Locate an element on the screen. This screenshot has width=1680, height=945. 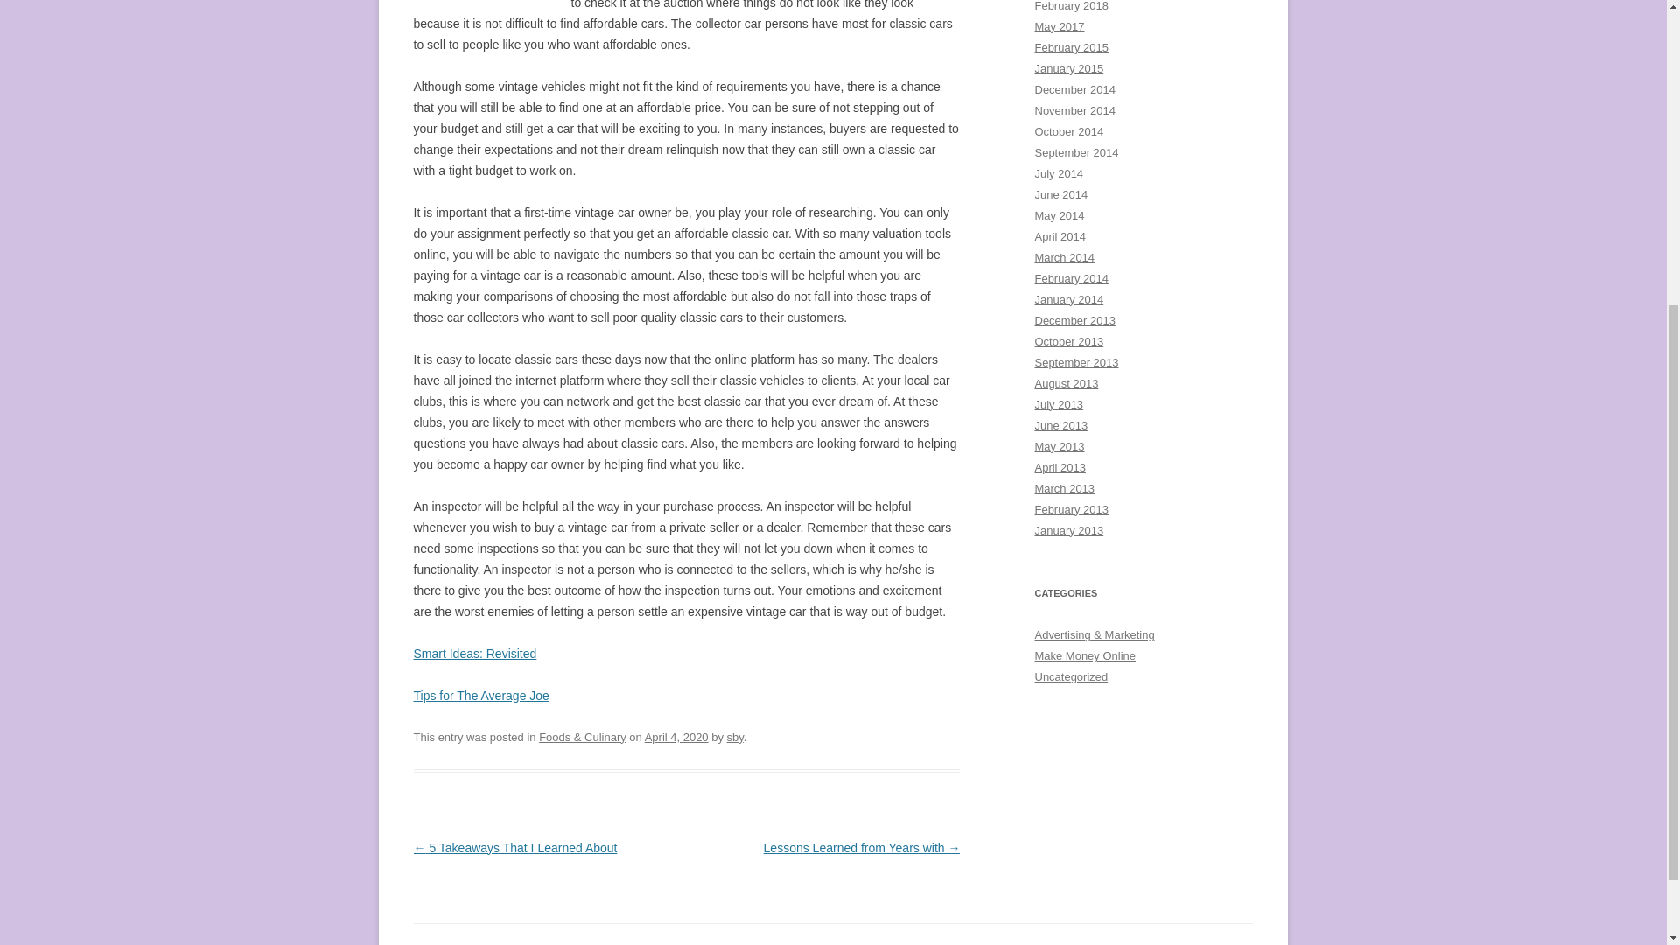
April 2013 is located at coordinates (1060, 467).